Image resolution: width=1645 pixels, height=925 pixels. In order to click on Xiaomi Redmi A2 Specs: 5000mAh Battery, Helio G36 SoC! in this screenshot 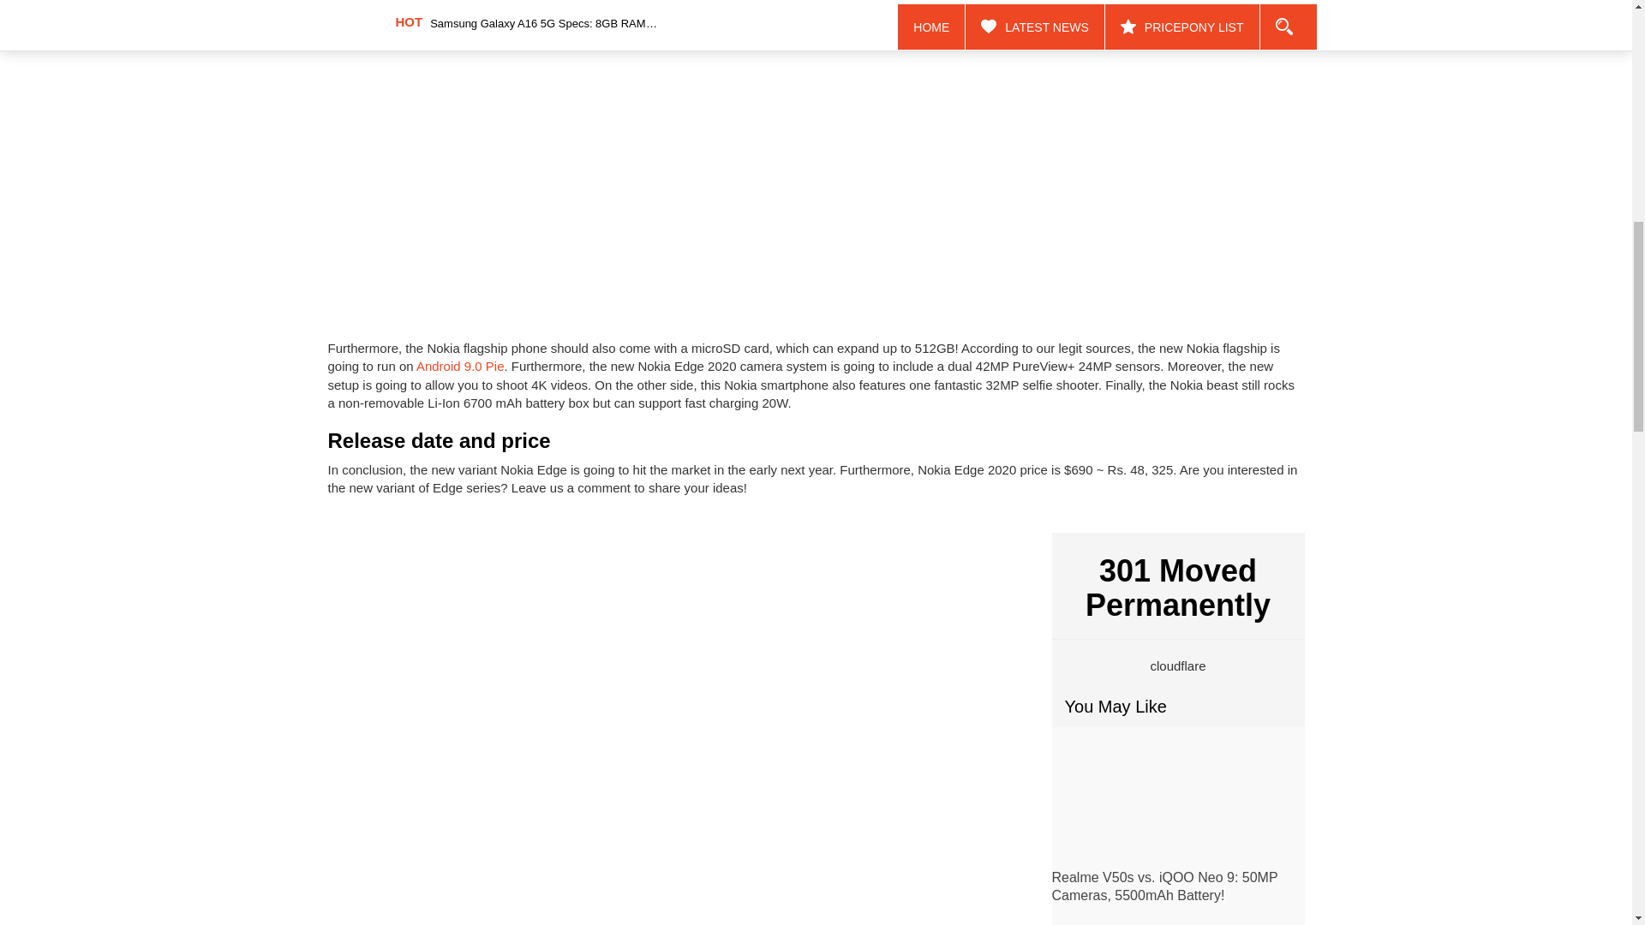, I will do `click(1178, 920)`.